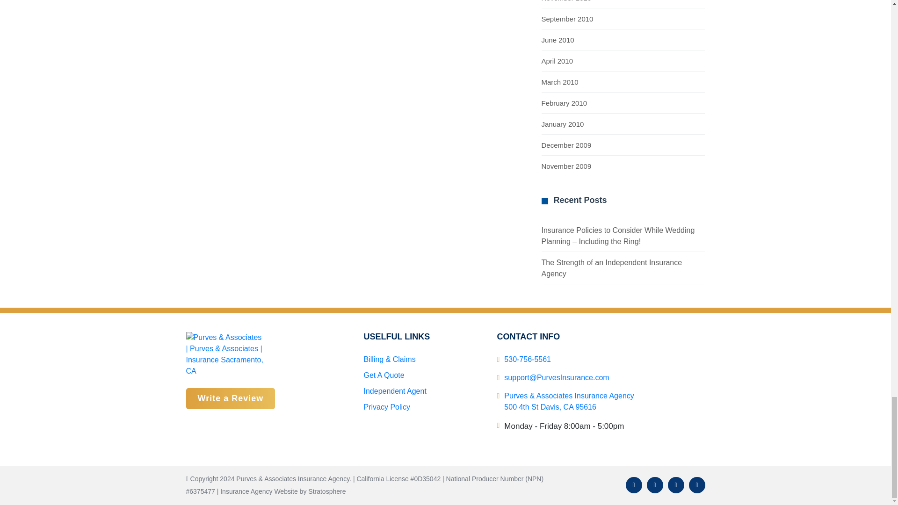  What do you see at coordinates (569, 401) in the screenshot?
I see `500 4th St. Davis, CA 95616` at bounding box center [569, 401].